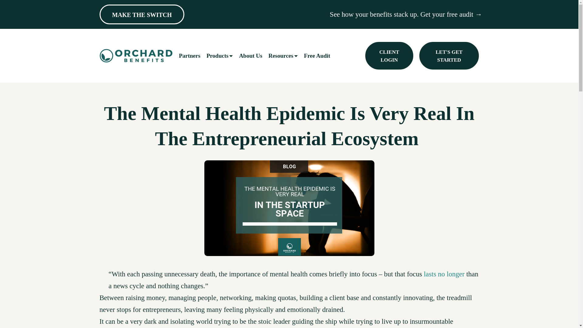 This screenshot has height=328, width=583. What do you see at coordinates (251, 56) in the screenshot?
I see `About Us` at bounding box center [251, 56].